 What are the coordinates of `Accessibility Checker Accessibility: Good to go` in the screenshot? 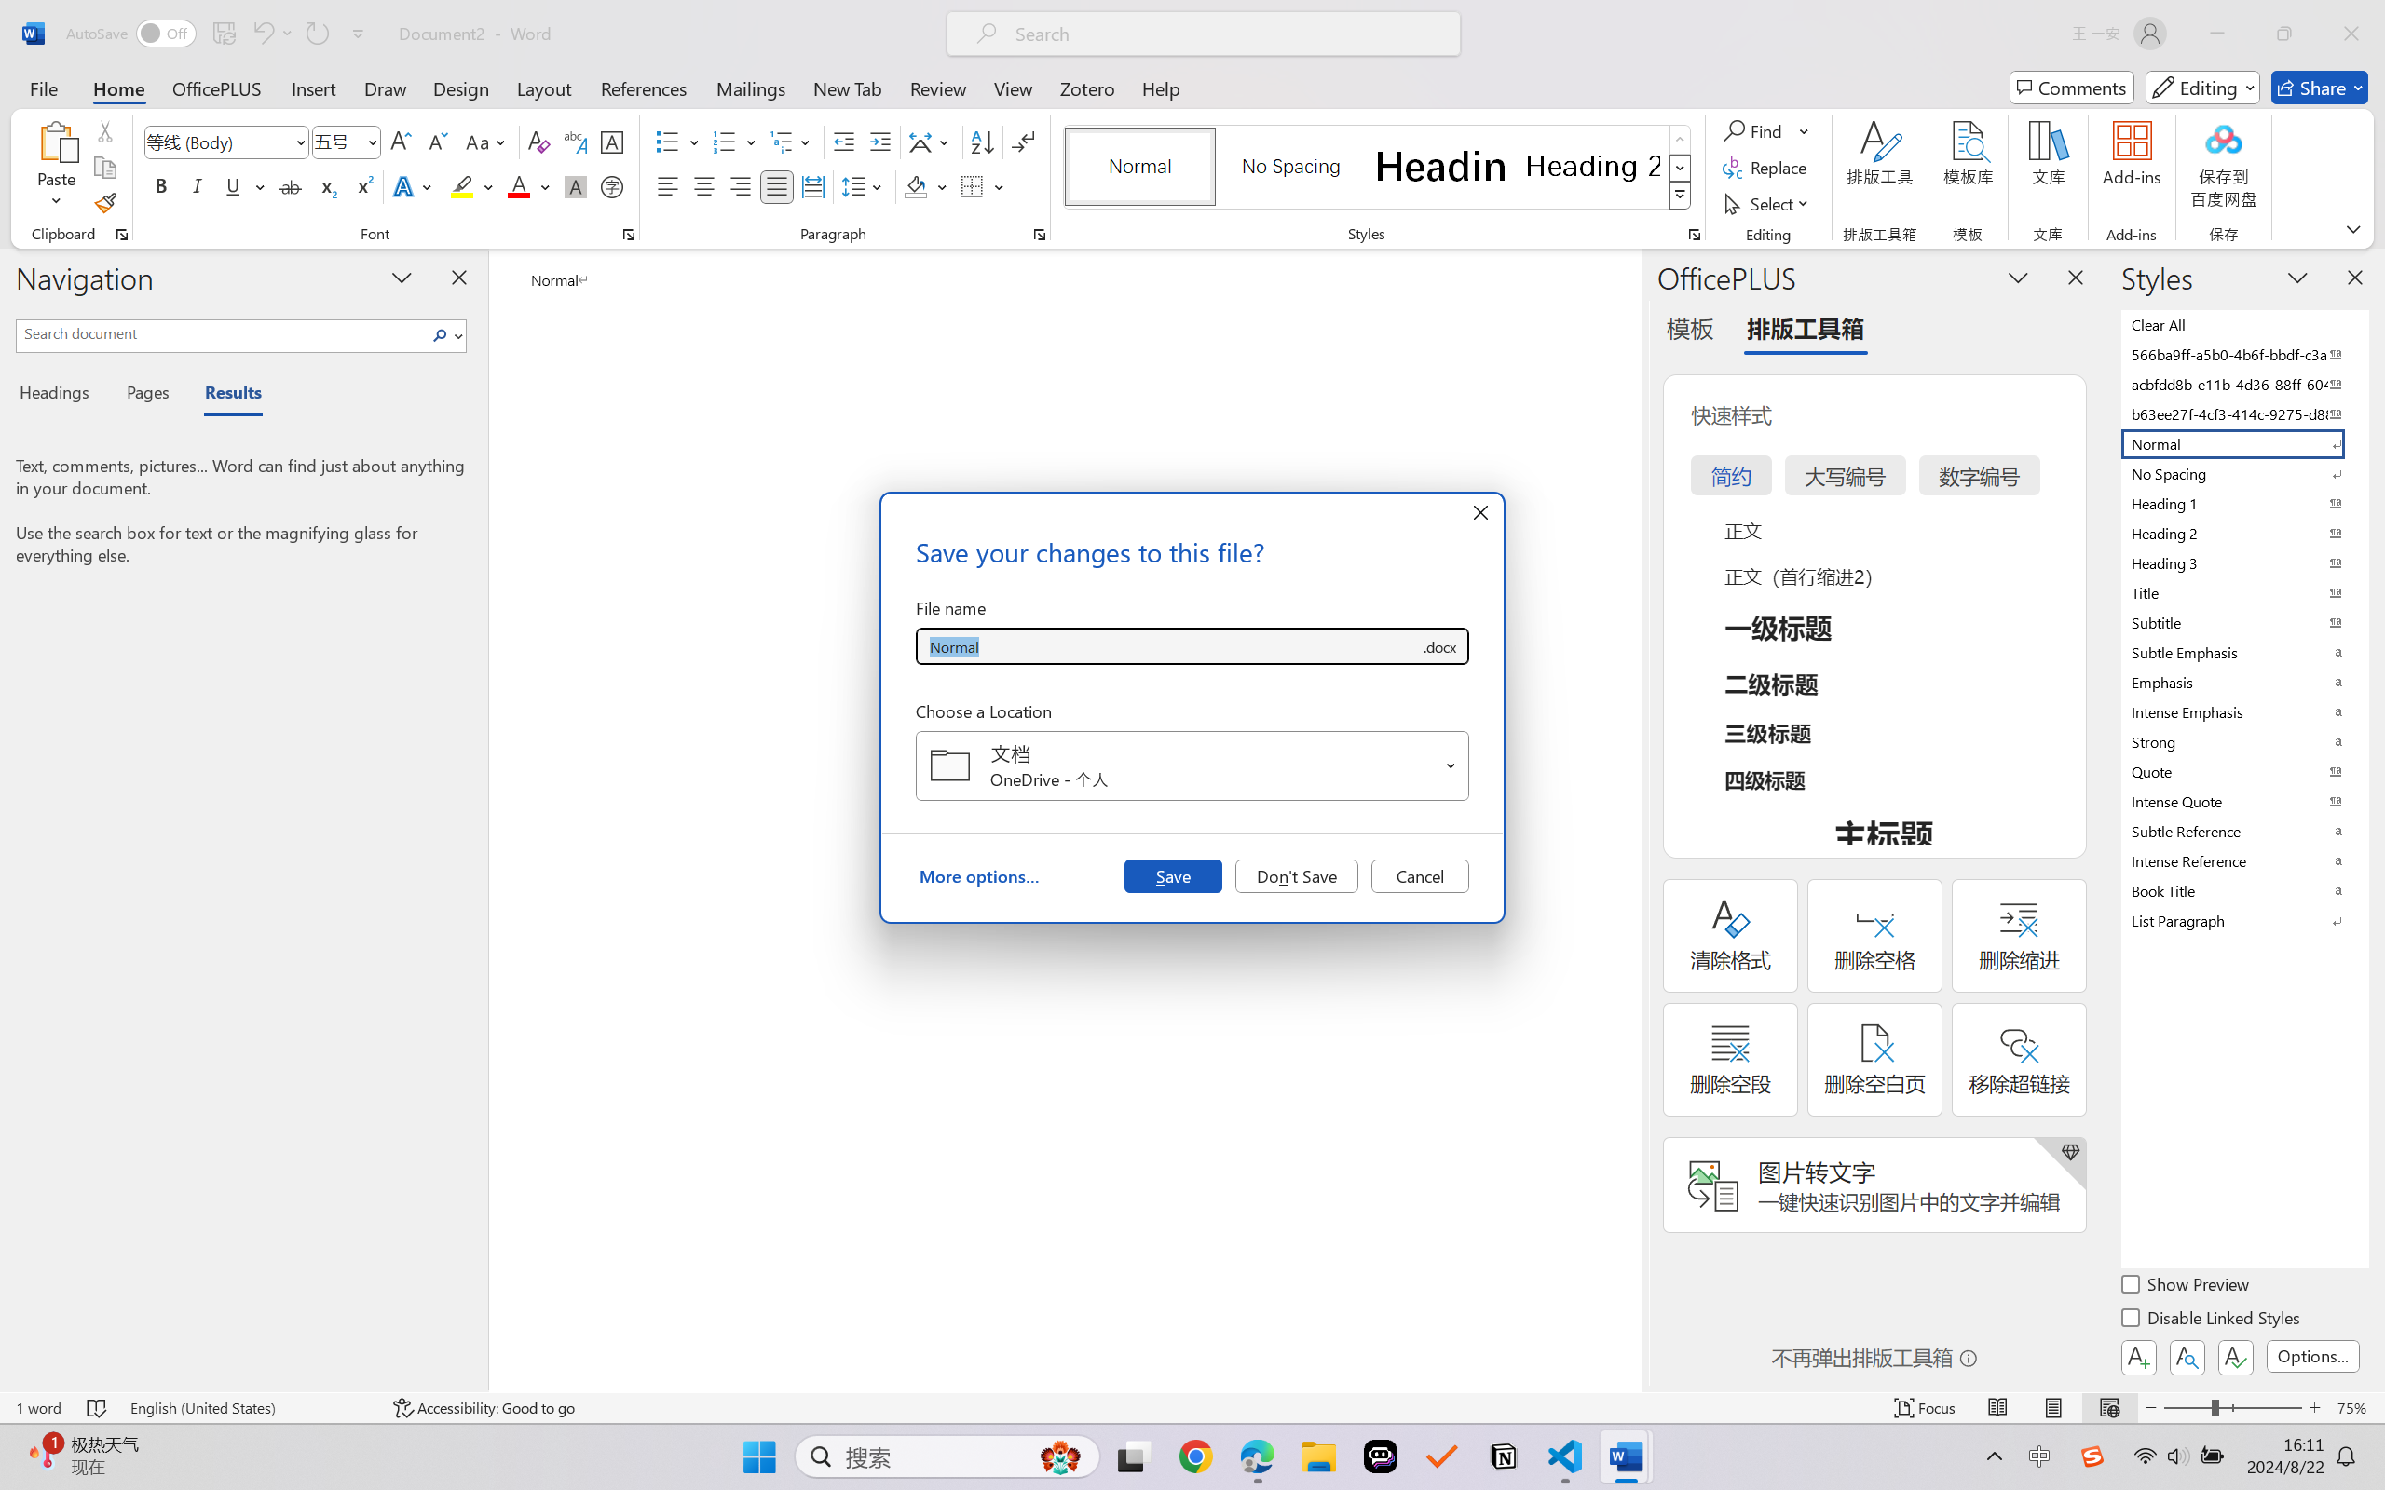 It's located at (484, 1408).